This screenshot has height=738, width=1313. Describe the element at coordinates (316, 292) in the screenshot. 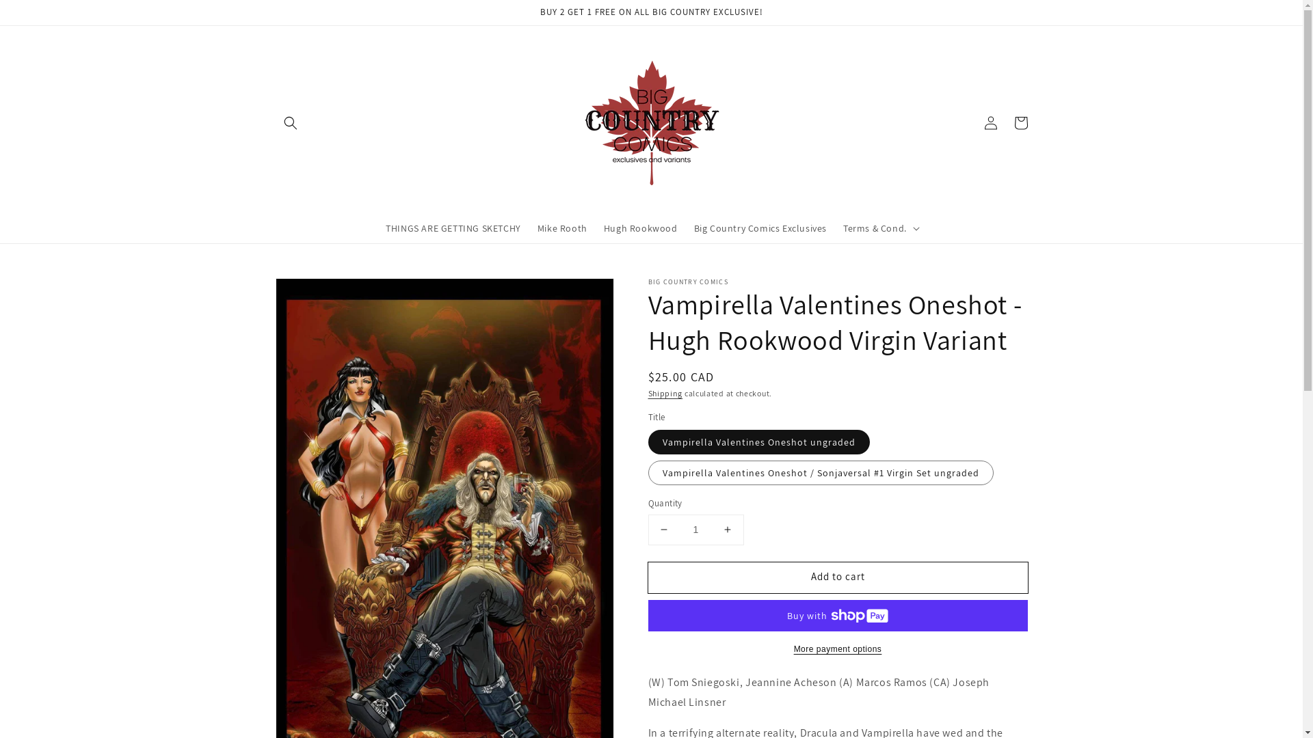

I see `Skip to product information` at that location.